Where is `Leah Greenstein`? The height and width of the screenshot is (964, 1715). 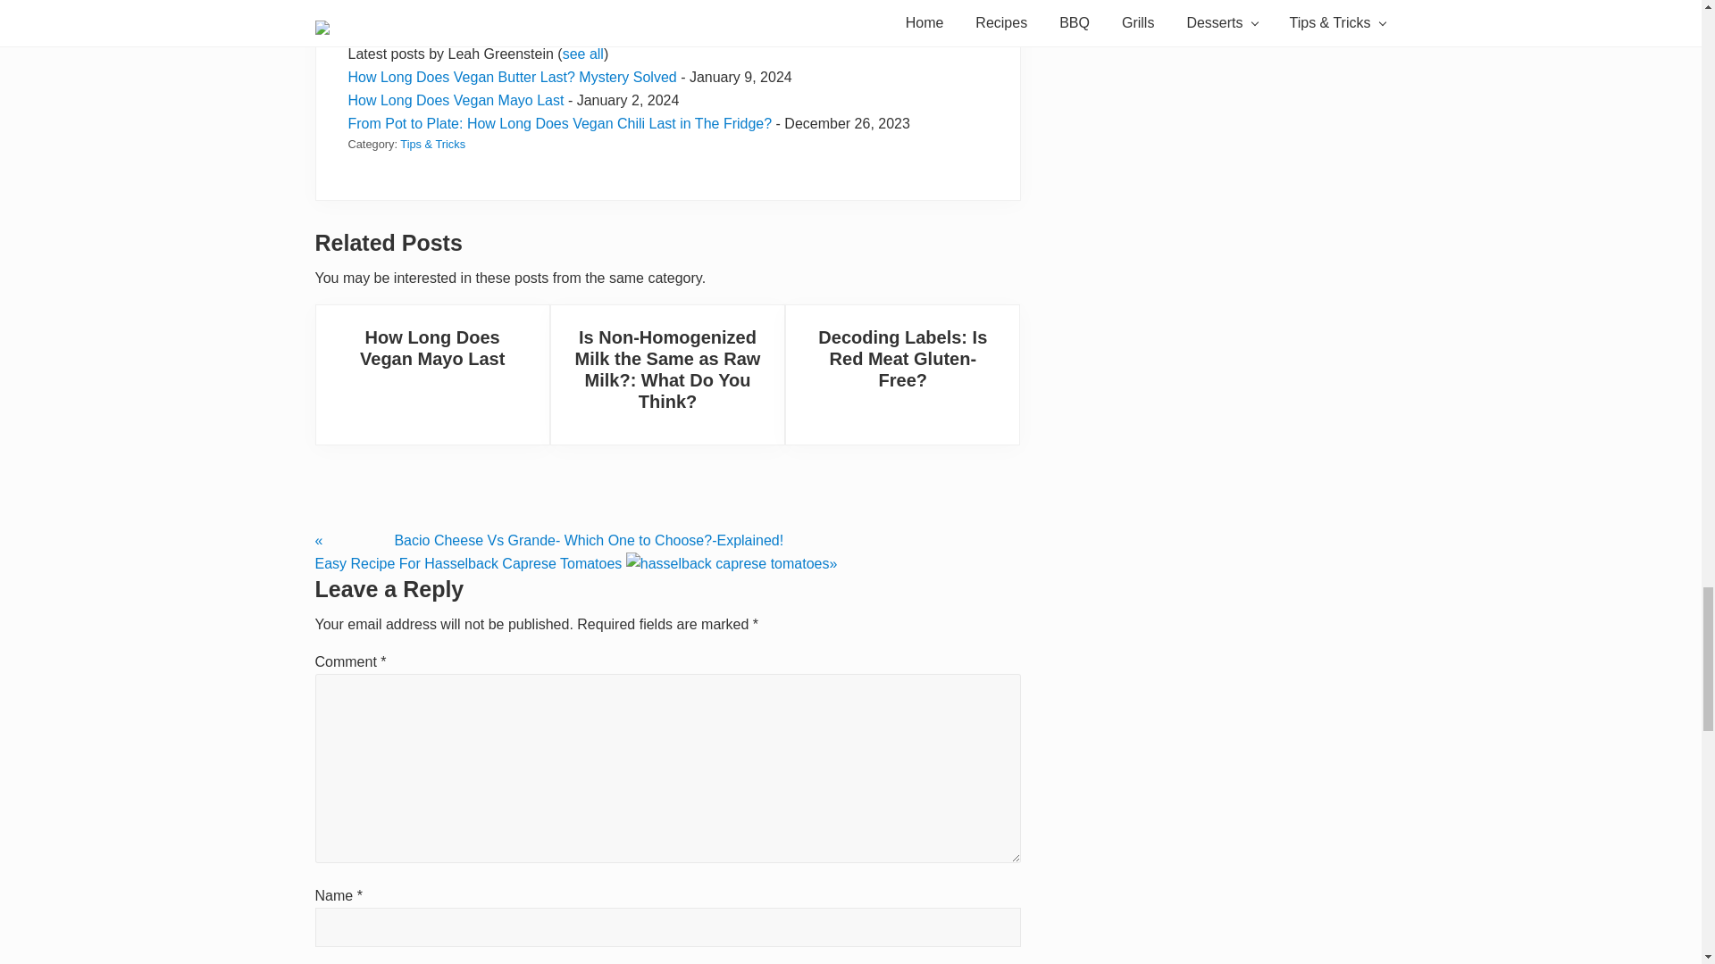
Leah Greenstein is located at coordinates (459, 30).